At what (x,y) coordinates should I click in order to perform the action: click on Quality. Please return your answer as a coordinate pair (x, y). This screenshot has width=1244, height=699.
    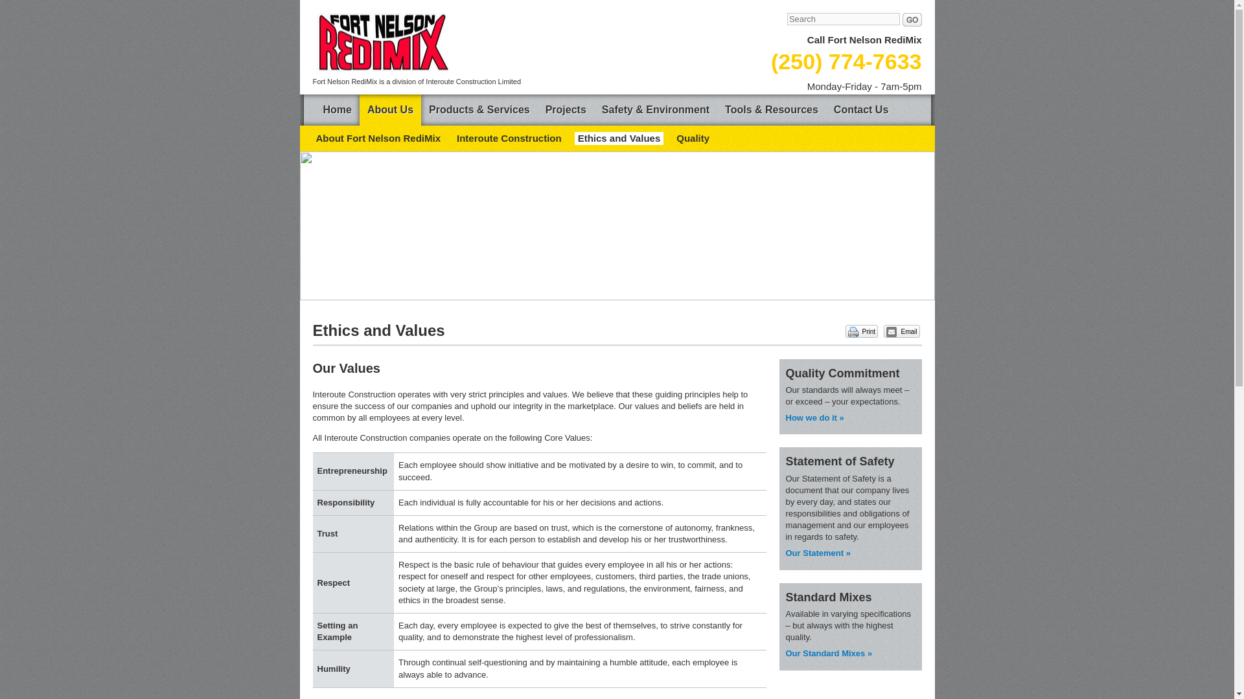
    Looking at the image, I should click on (693, 139).